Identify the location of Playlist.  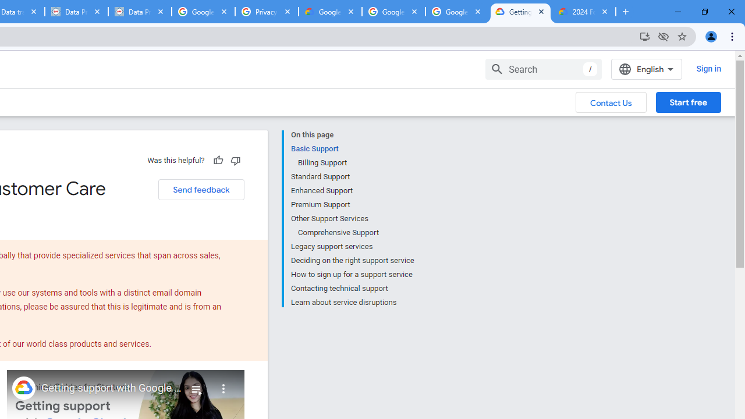
(197, 384).